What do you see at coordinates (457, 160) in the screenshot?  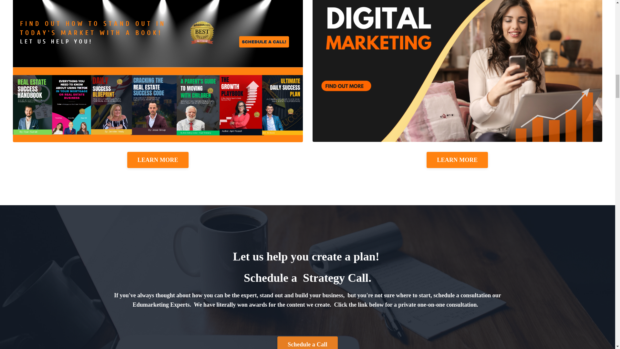 I see `LEARN MORE` at bounding box center [457, 160].